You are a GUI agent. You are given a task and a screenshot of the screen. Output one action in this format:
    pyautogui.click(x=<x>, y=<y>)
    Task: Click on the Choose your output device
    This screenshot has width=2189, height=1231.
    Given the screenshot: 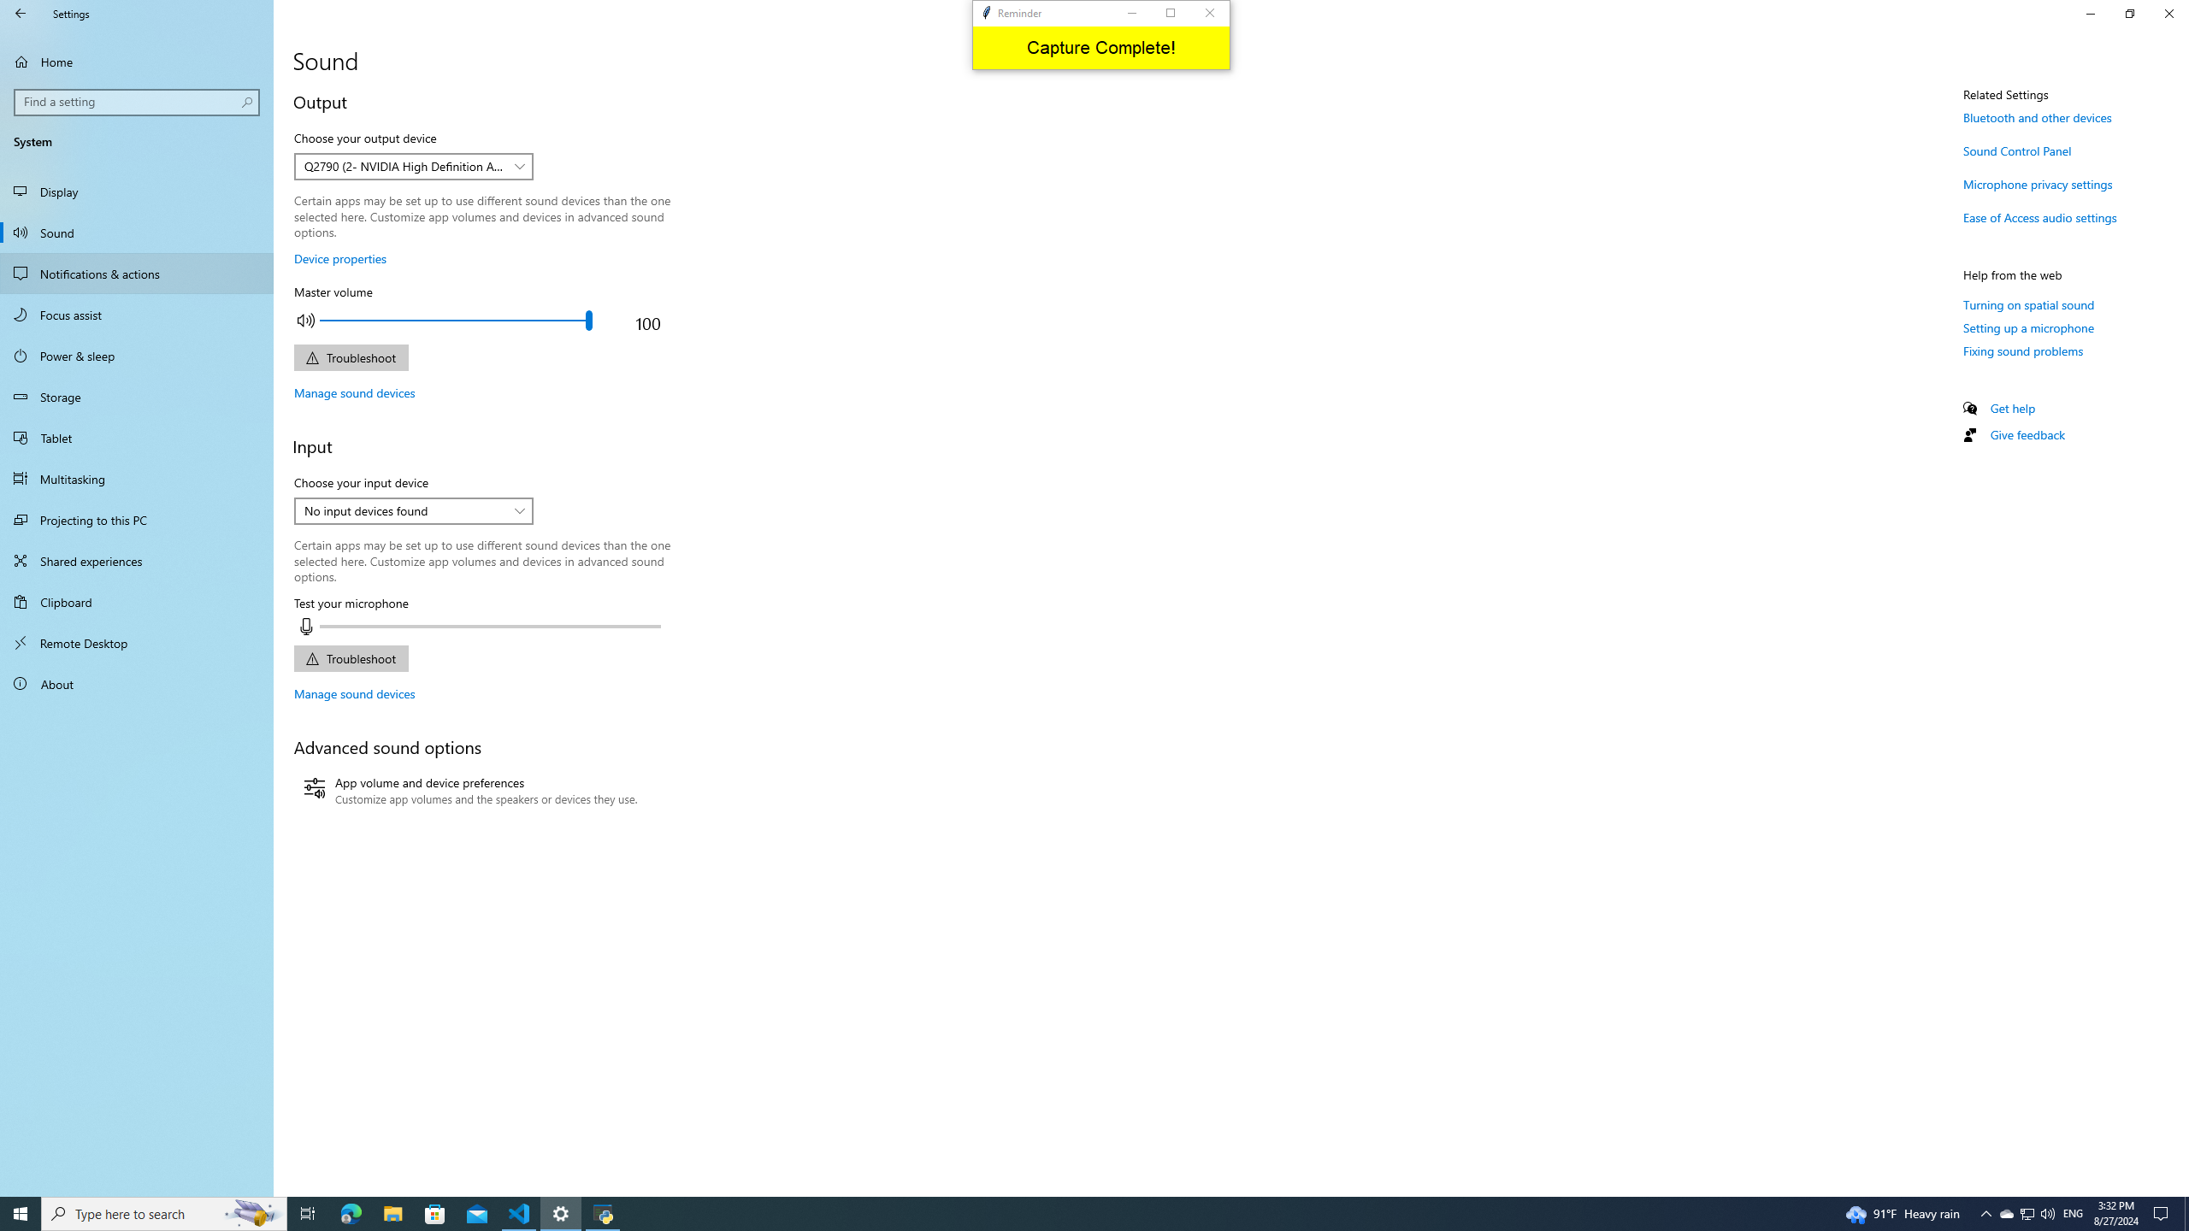 What is the action you would take?
    pyautogui.click(x=414, y=166)
    